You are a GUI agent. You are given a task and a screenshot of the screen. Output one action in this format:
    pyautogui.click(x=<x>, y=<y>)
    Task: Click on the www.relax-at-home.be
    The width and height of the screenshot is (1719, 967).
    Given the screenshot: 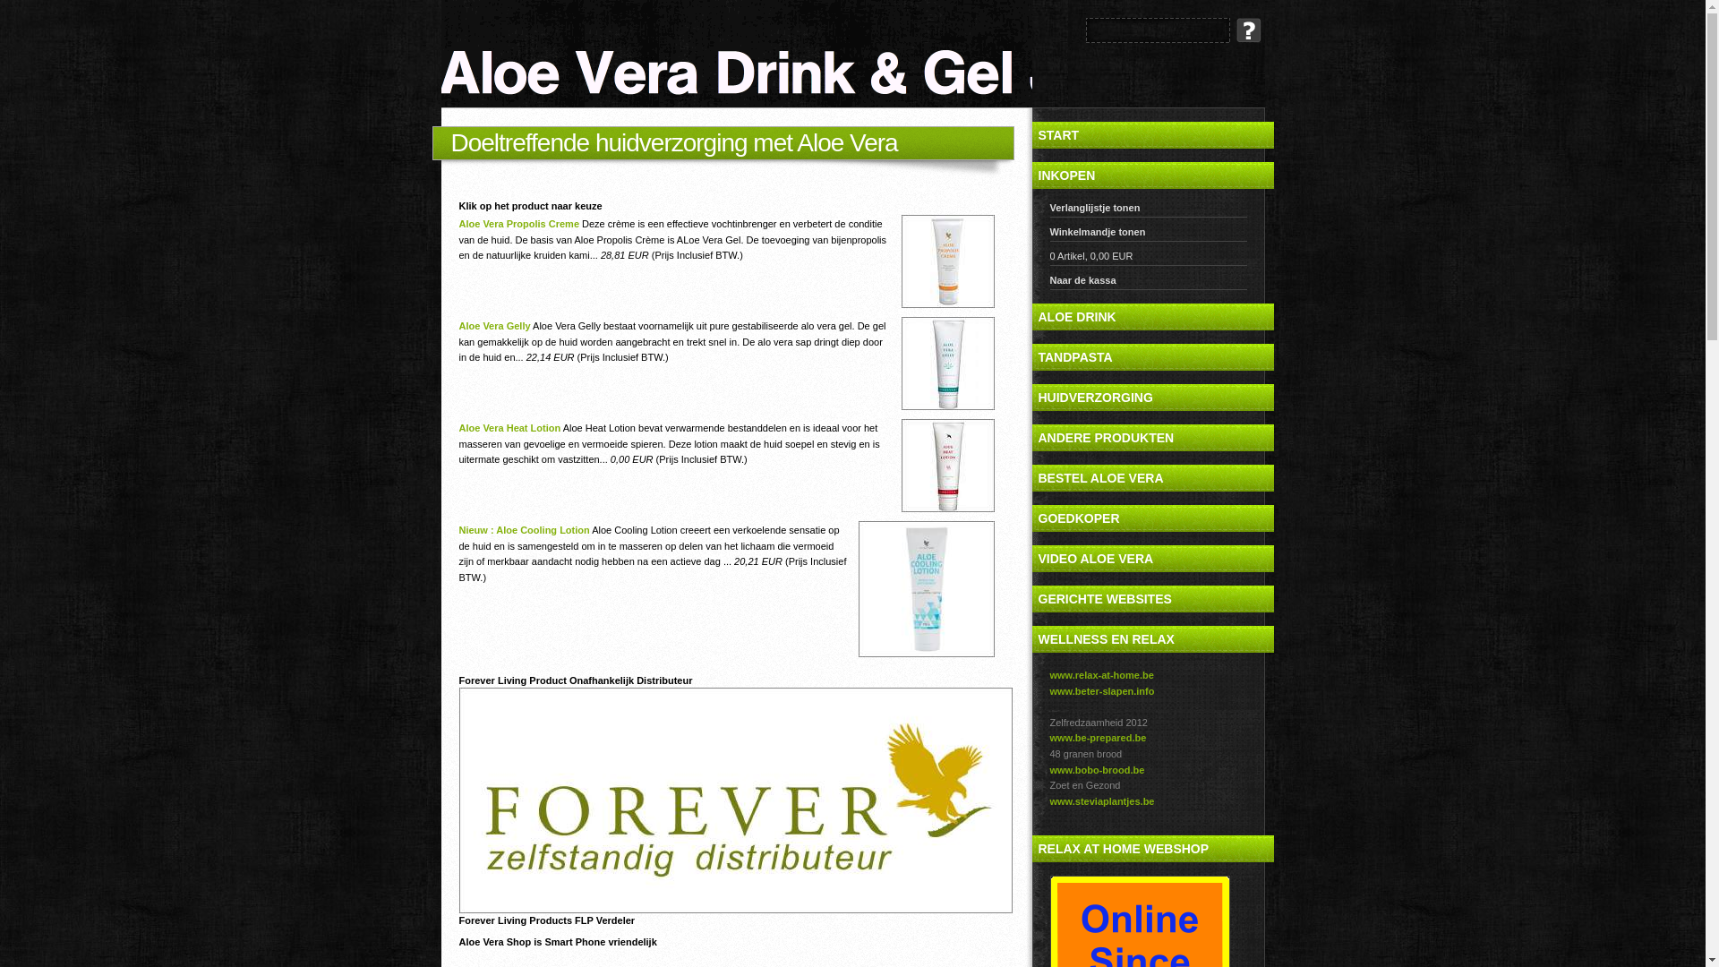 What is the action you would take?
    pyautogui.click(x=1101, y=675)
    